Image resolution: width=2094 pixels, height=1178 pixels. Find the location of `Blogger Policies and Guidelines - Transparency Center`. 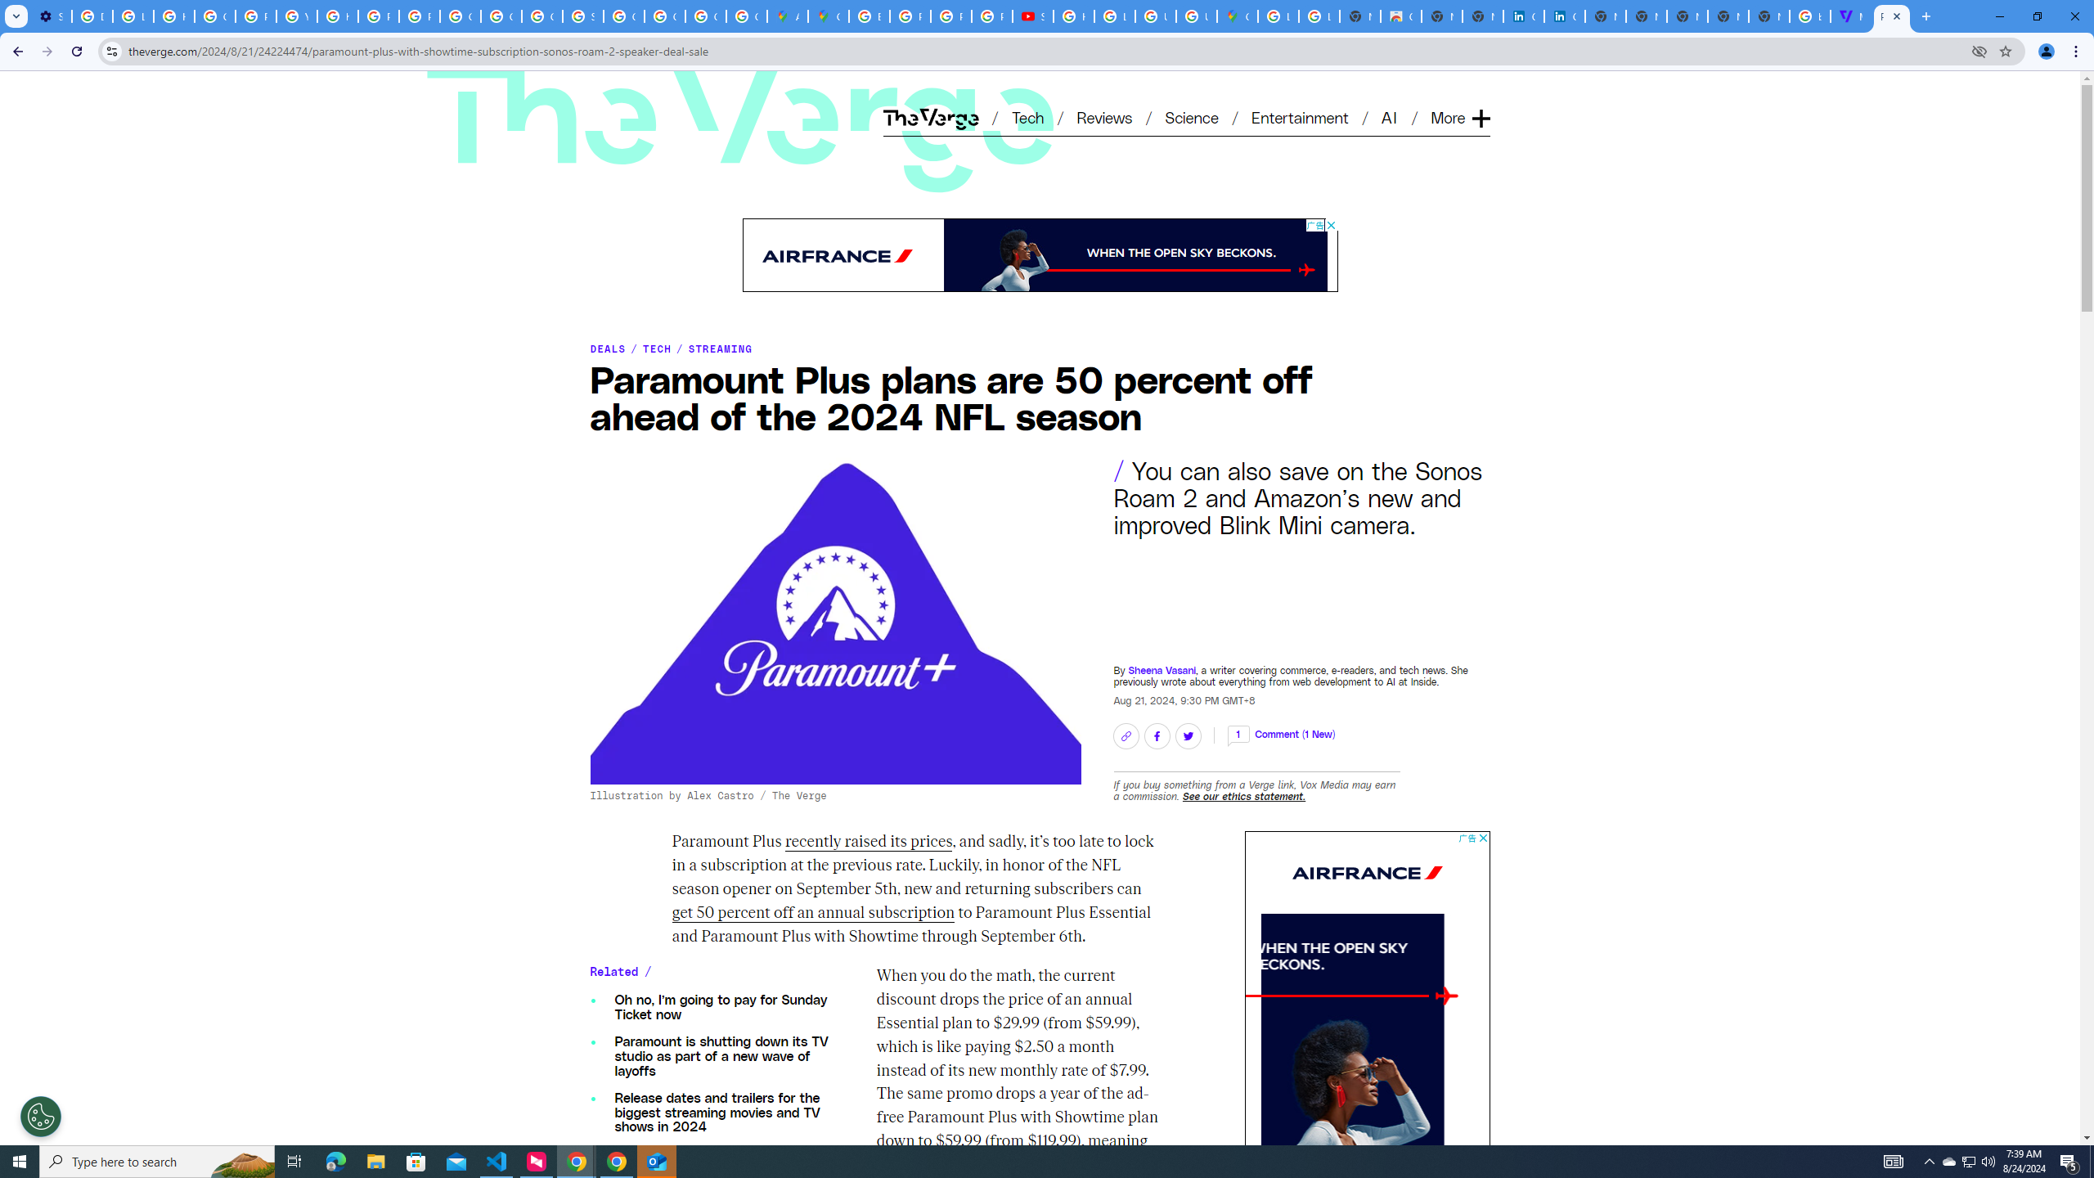

Blogger Policies and Guidelines - Transparency Center is located at coordinates (870, 16).